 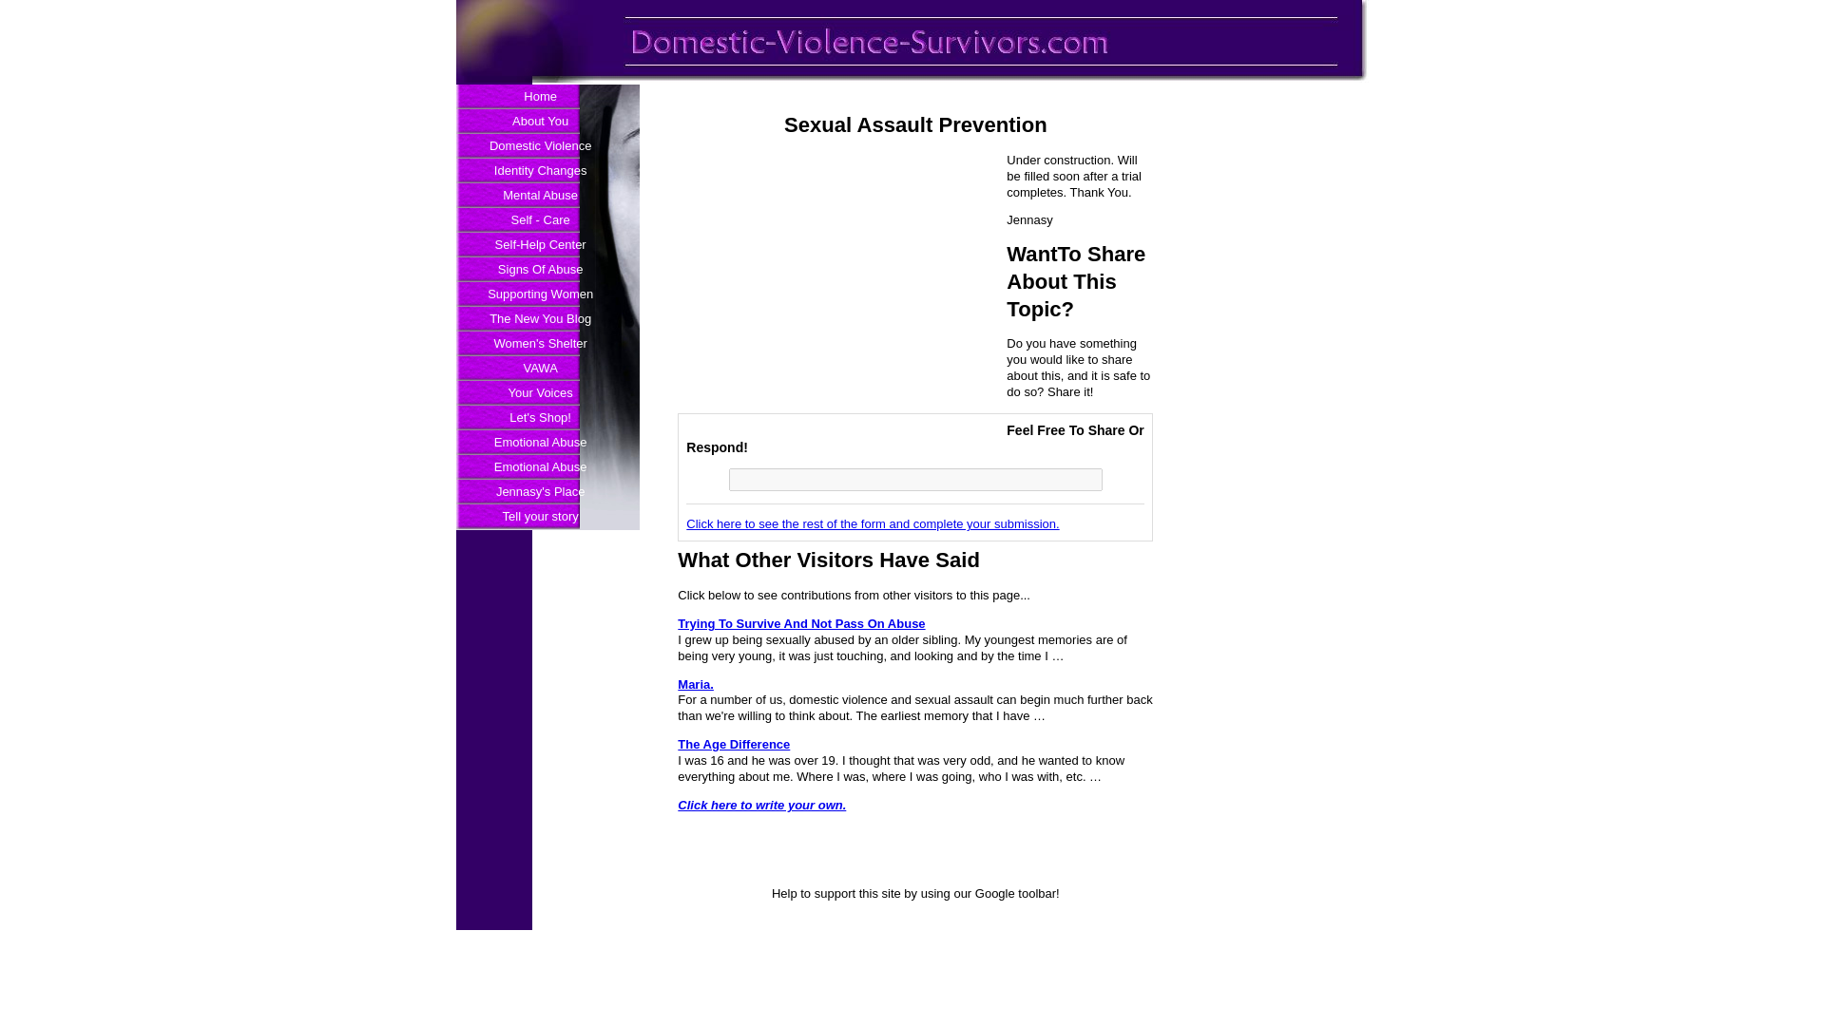 What do you see at coordinates (836, 285) in the screenshot?
I see `Advertisement` at bounding box center [836, 285].